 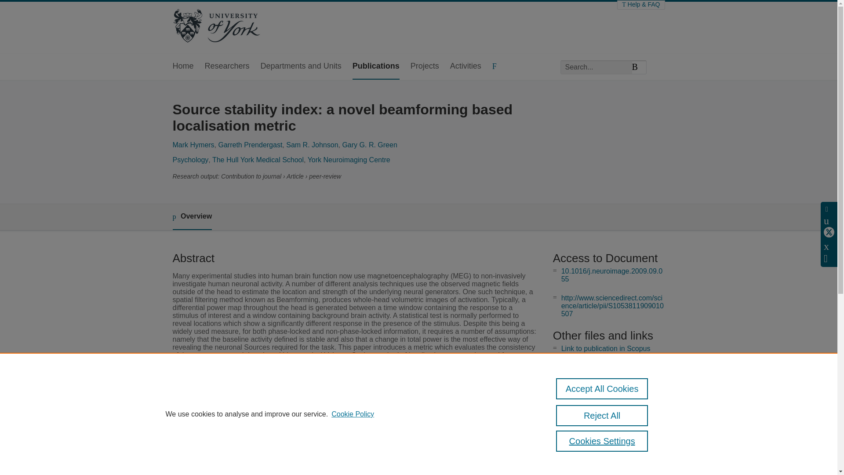 I want to click on Researchers, so click(x=227, y=67).